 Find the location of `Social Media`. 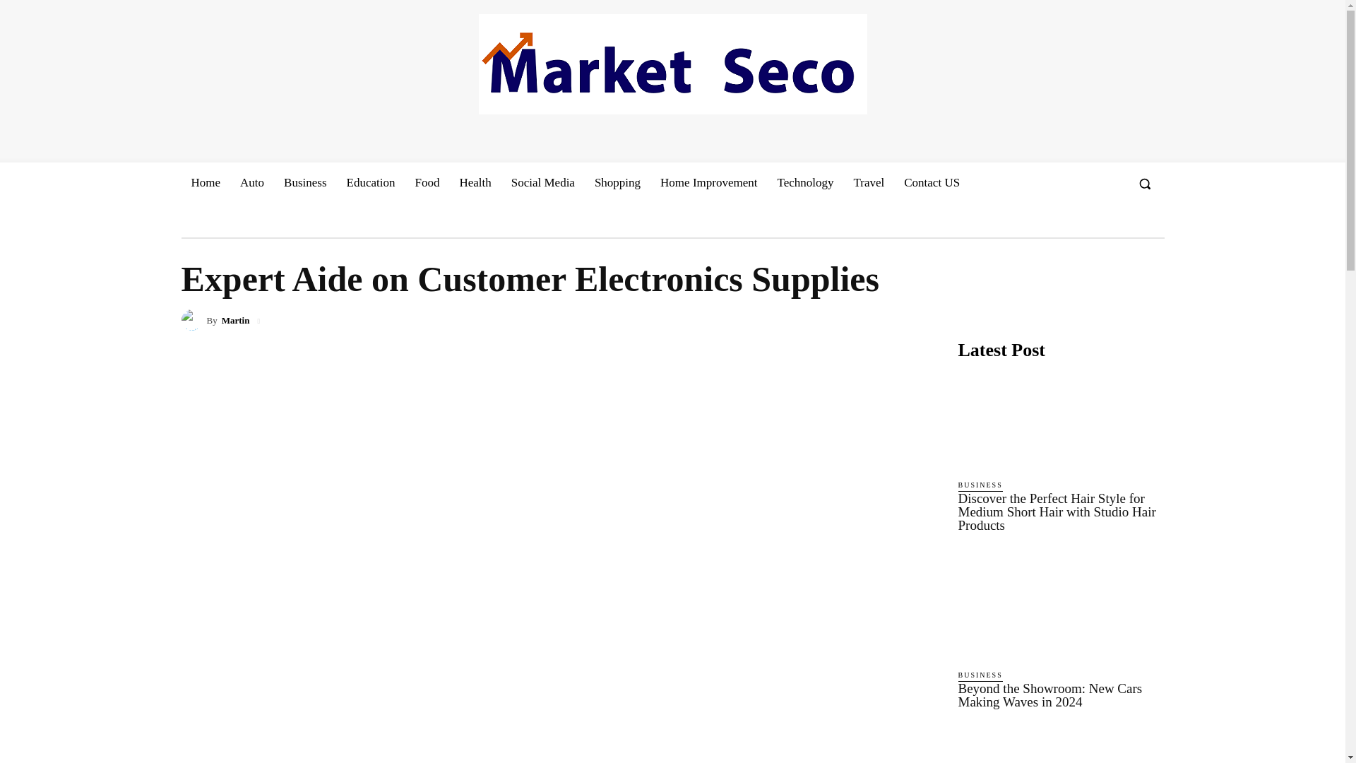

Social Media is located at coordinates (542, 183).